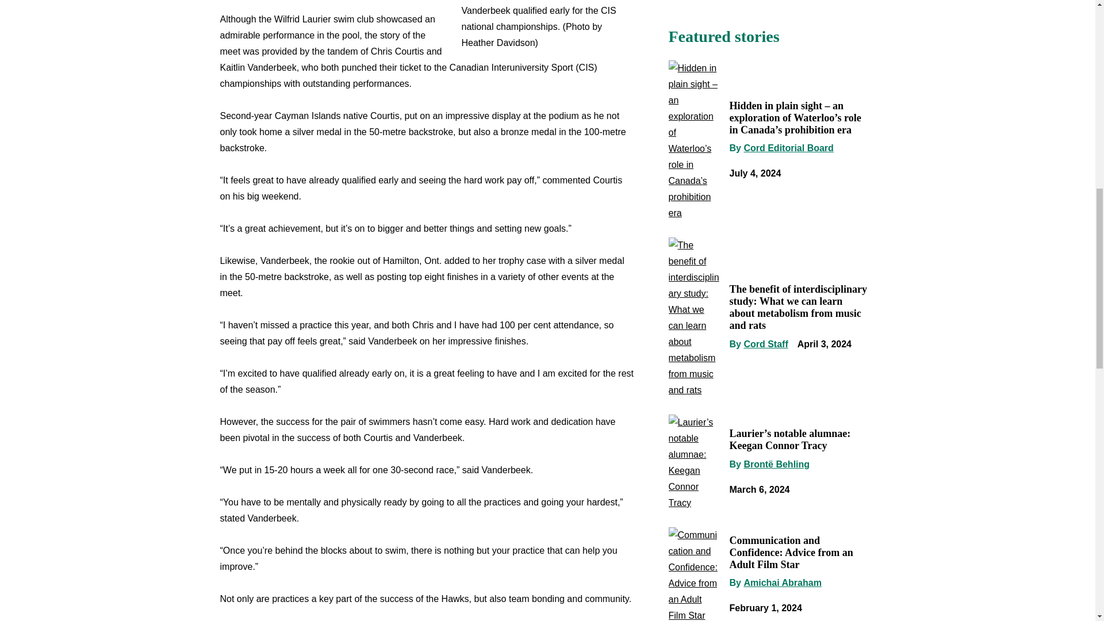 The height and width of the screenshot is (621, 1104). I want to click on Posts by Cord Staff, so click(765, 344).